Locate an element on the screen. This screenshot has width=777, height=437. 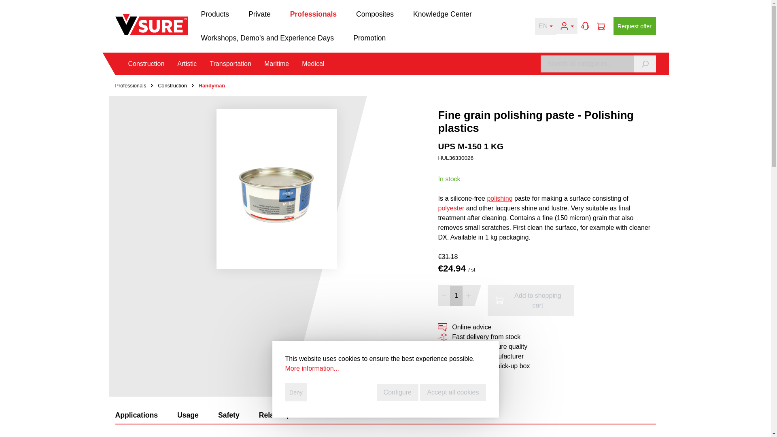
EN is located at coordinates (546, 26).